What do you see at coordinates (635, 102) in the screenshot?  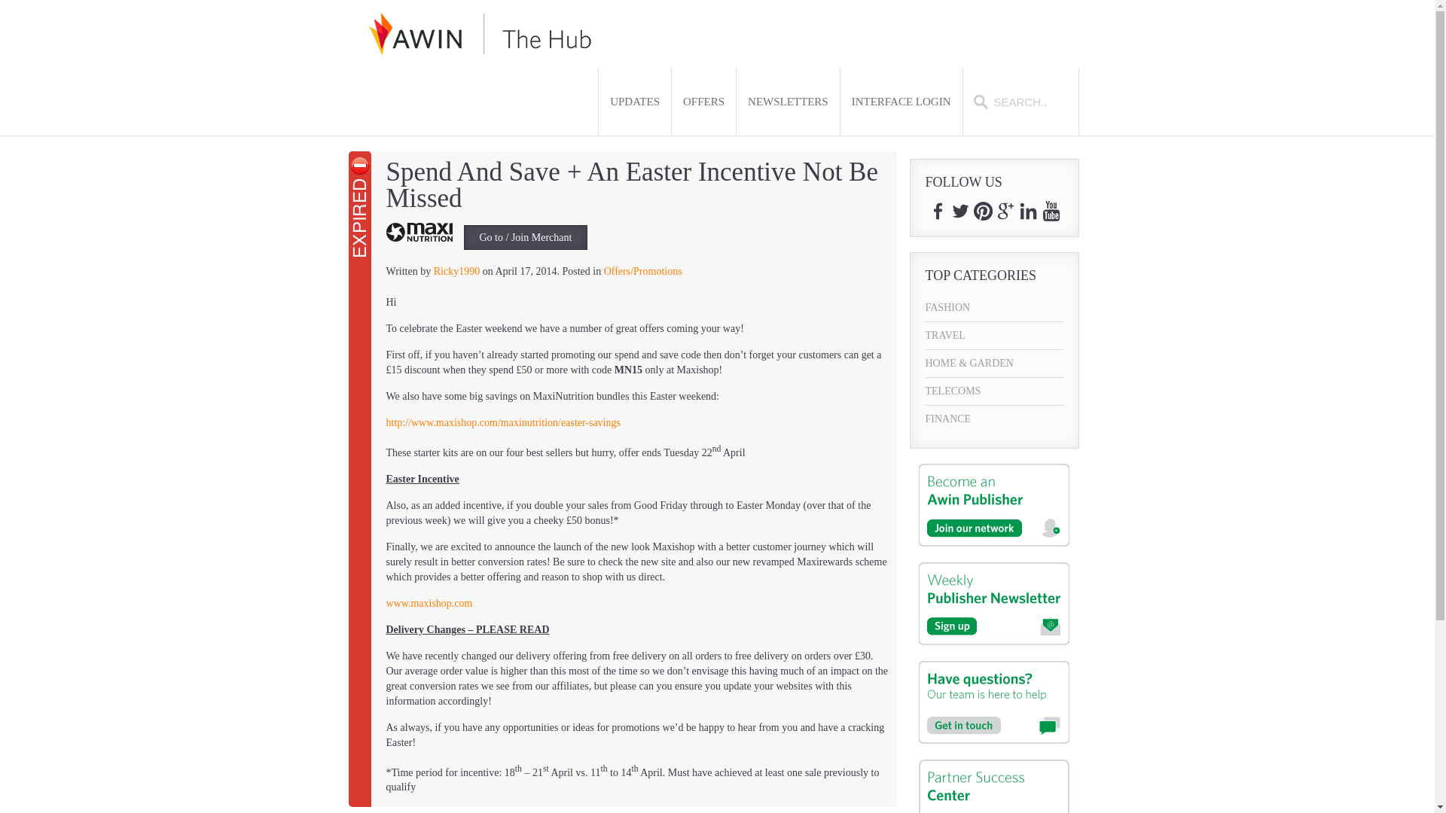 I see `UPDATES` at bounding box center [635, 102].